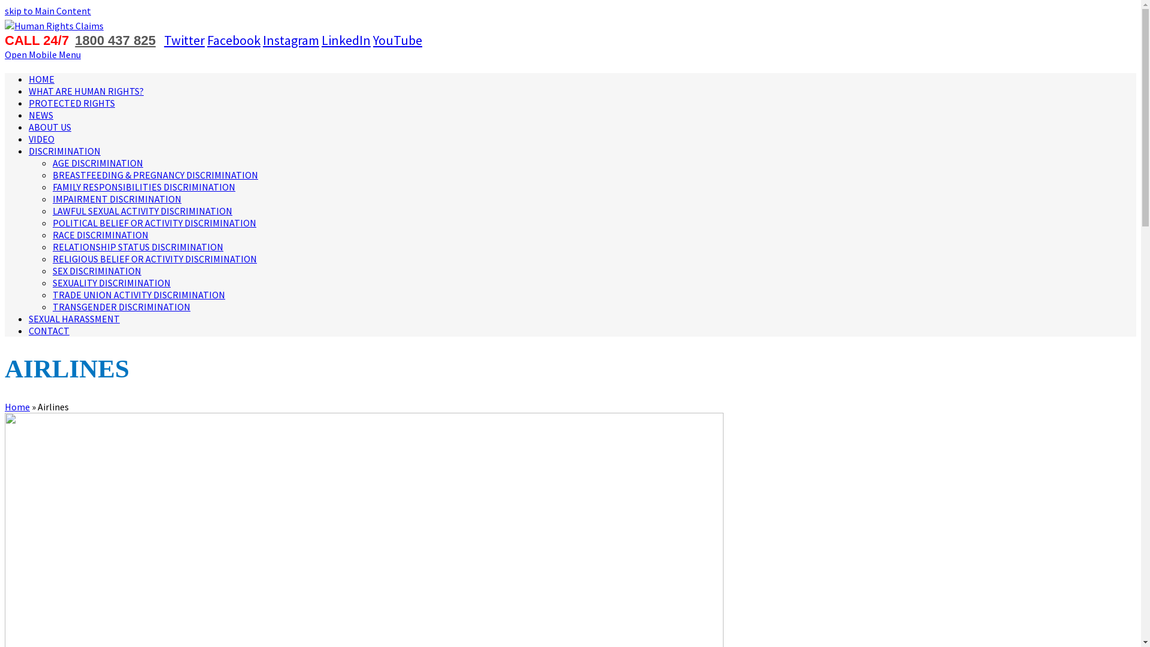 This screenshot has width=1150, height=647. Describe the element at coordinates (156, 175) in the screenshot. I see `BREASTFEEDING & PREGNANCY DISCRIMINATION` at that location.